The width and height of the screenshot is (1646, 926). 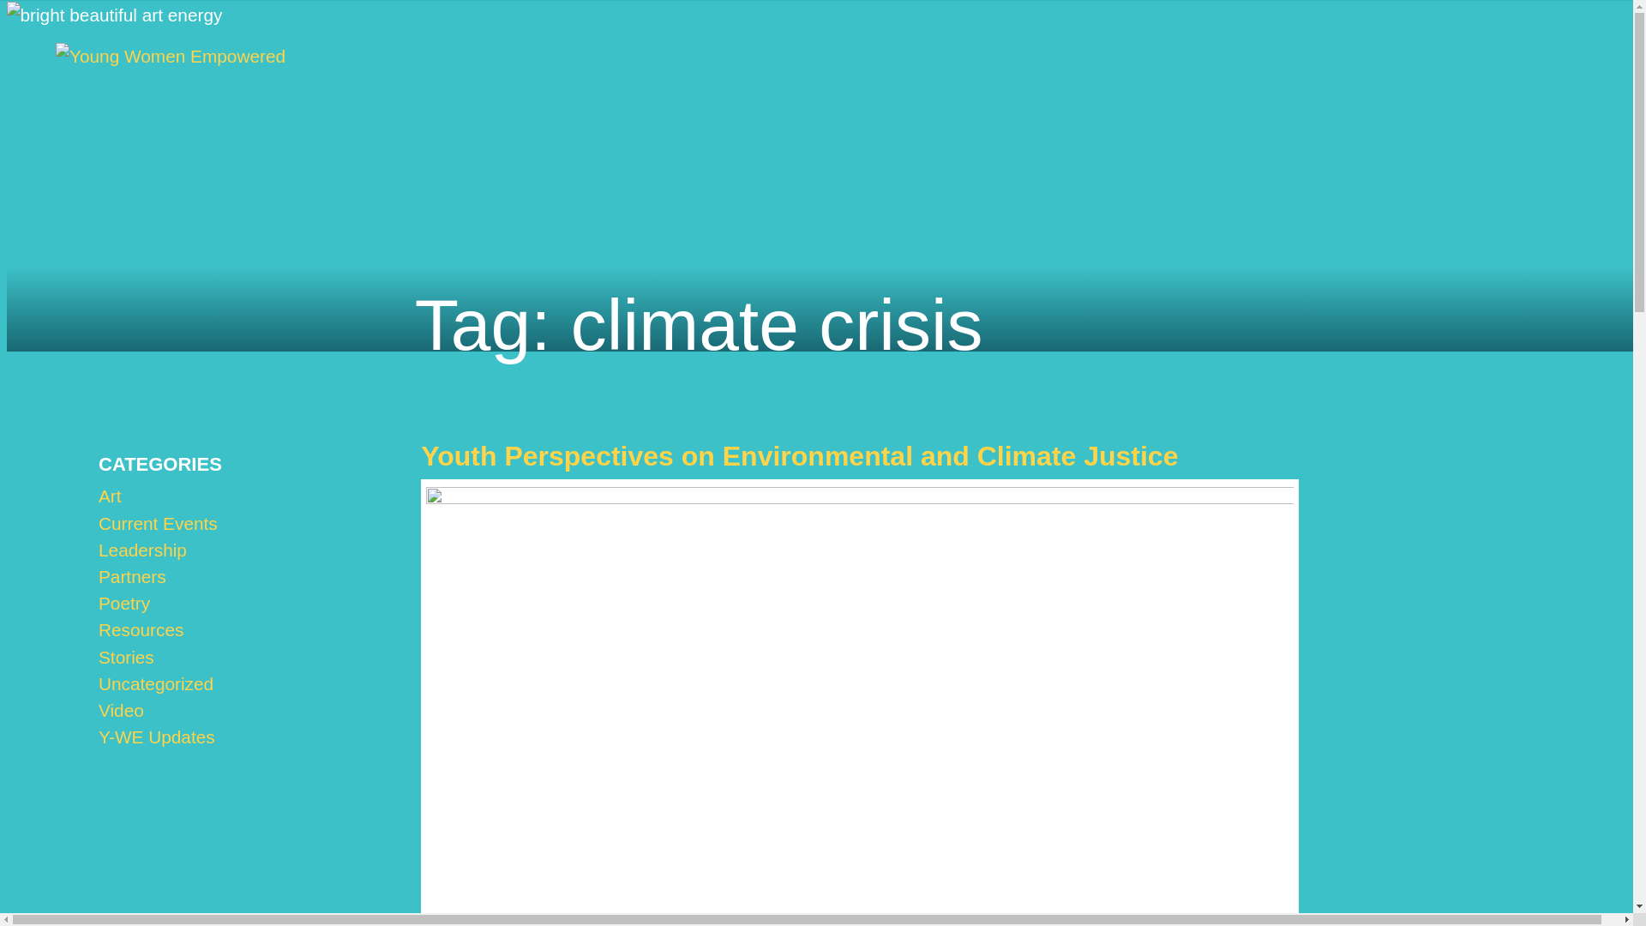 I want to click on Y-WE Updates, so click(x=157, y=736).